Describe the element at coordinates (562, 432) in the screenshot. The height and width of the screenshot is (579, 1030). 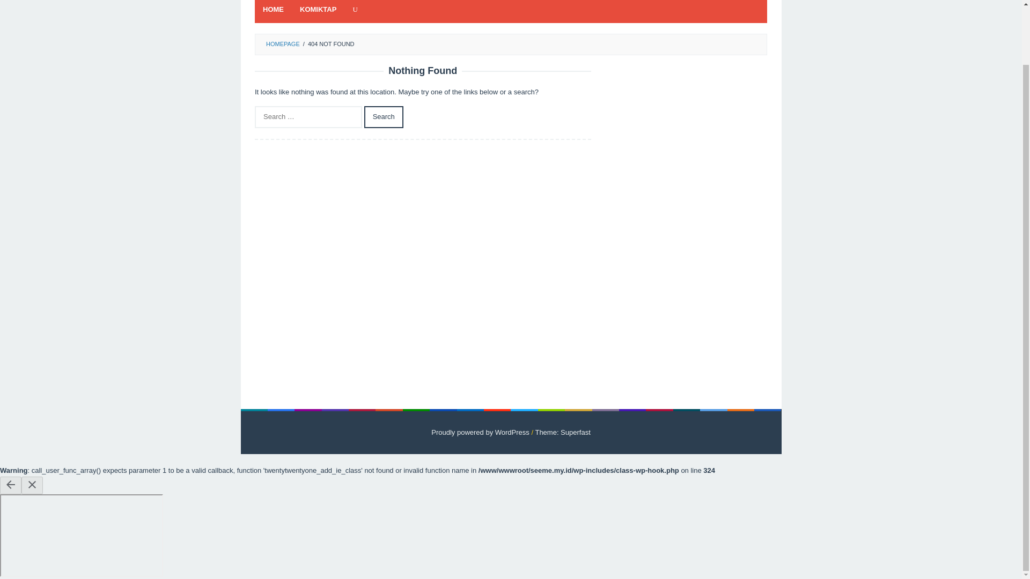
I see `Theme: Superfast` at that location.